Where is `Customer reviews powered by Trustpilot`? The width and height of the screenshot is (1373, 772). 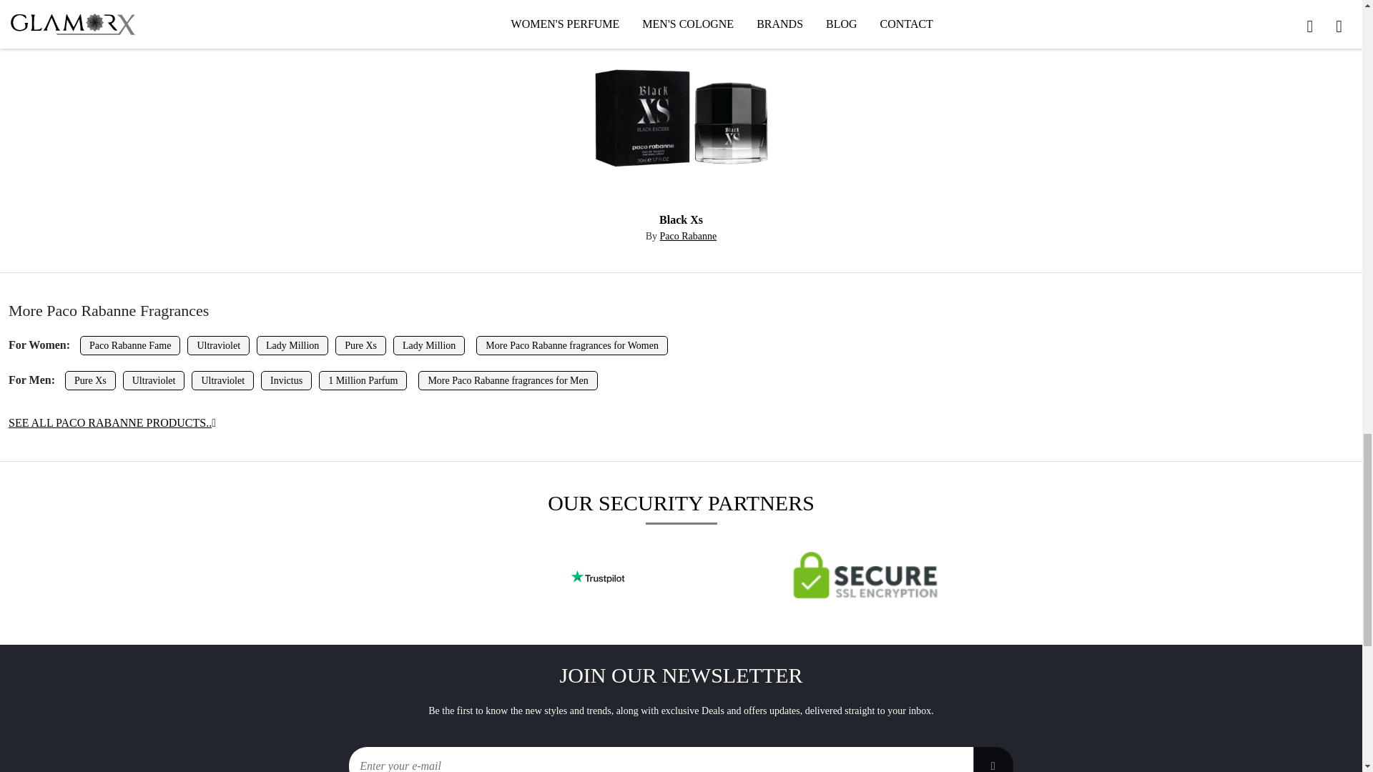 Customer reviews powered by Trustpilot is located at coordinates (597, 577).